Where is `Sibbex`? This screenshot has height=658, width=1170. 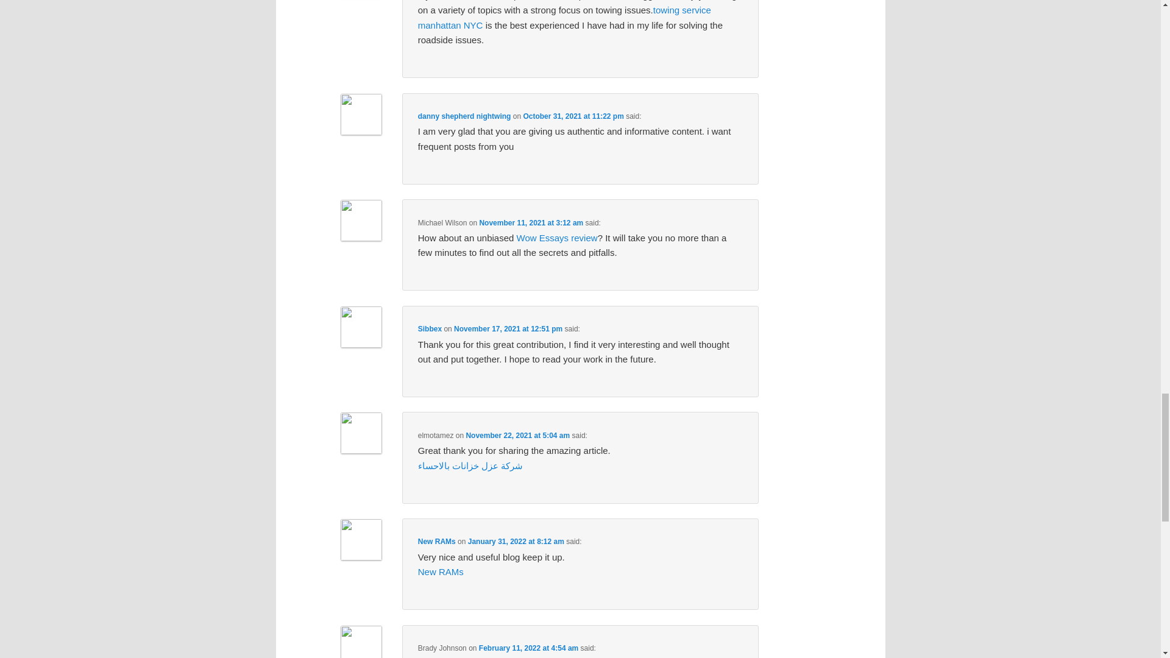
Sibbex is located at coordinates (430, 329).